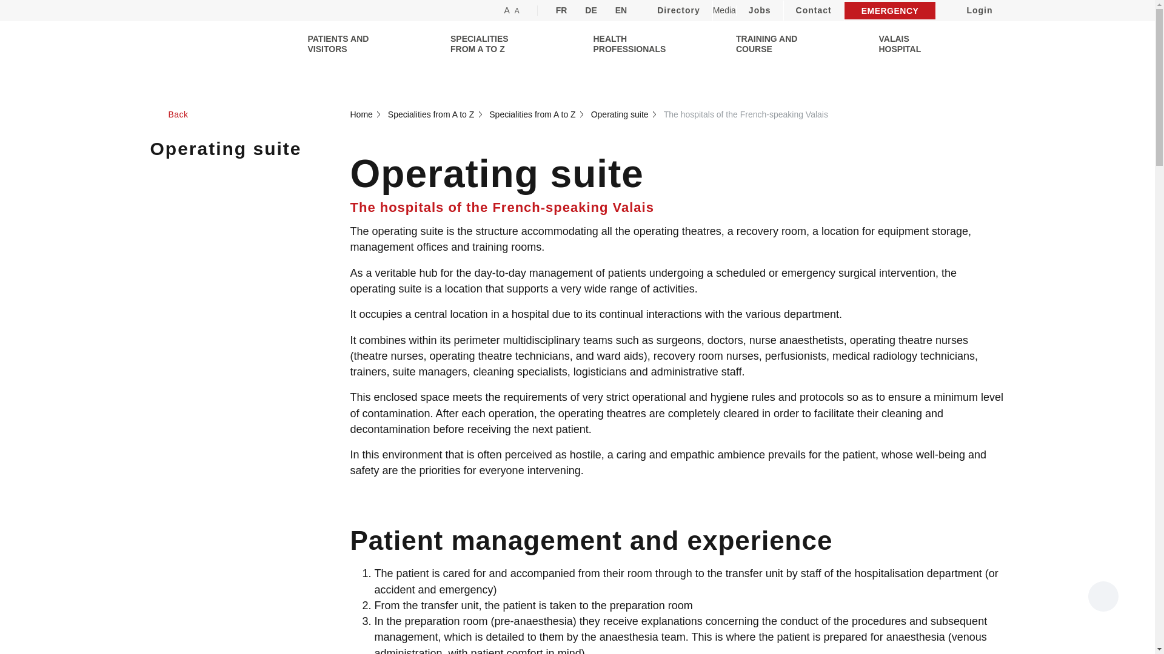  I want to click on VALAIS HOSPITAL, so click(915, 44).